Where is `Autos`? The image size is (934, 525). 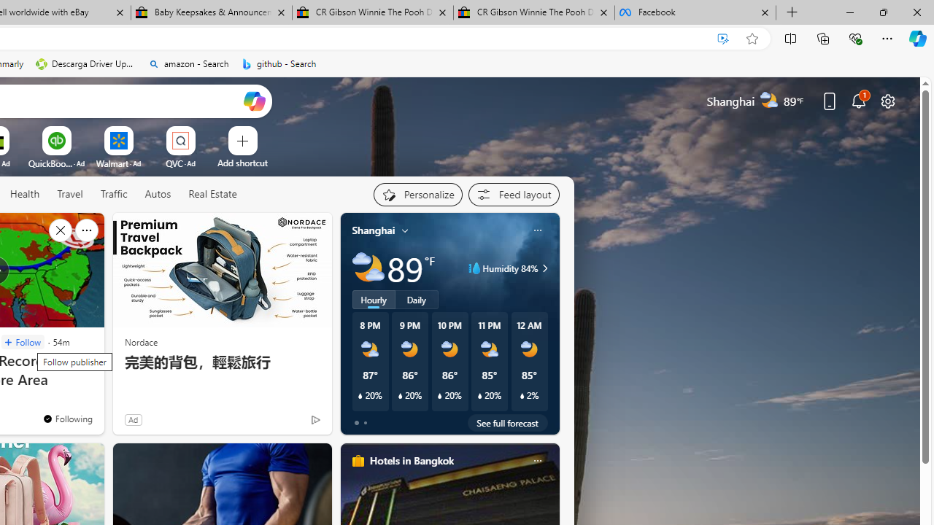 Autos is located at coordinates (158, 194).